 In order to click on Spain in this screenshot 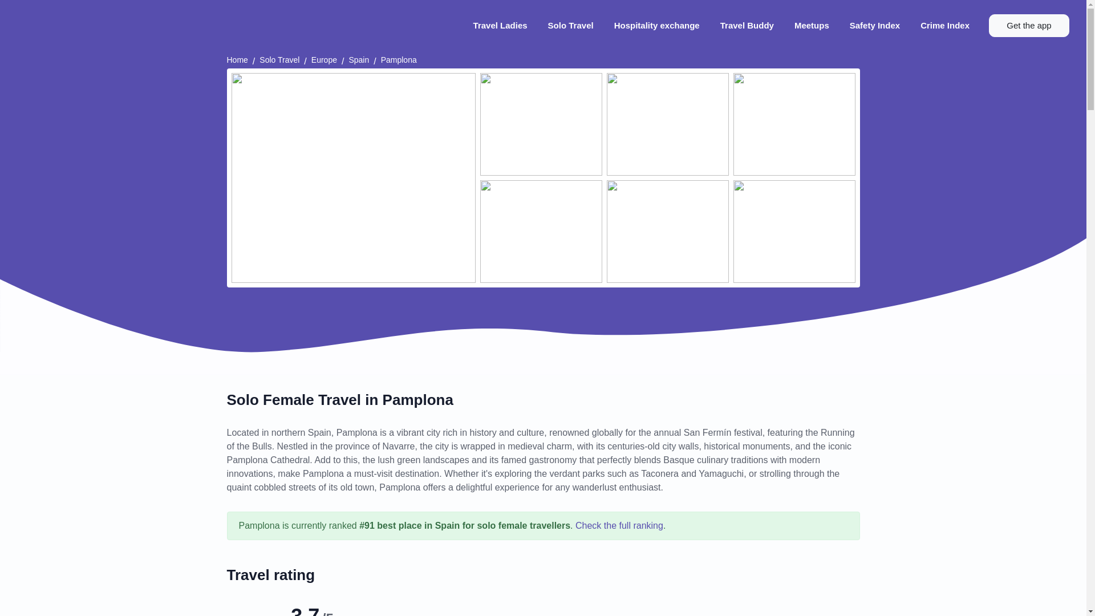, I will do `click(358, 60)`.